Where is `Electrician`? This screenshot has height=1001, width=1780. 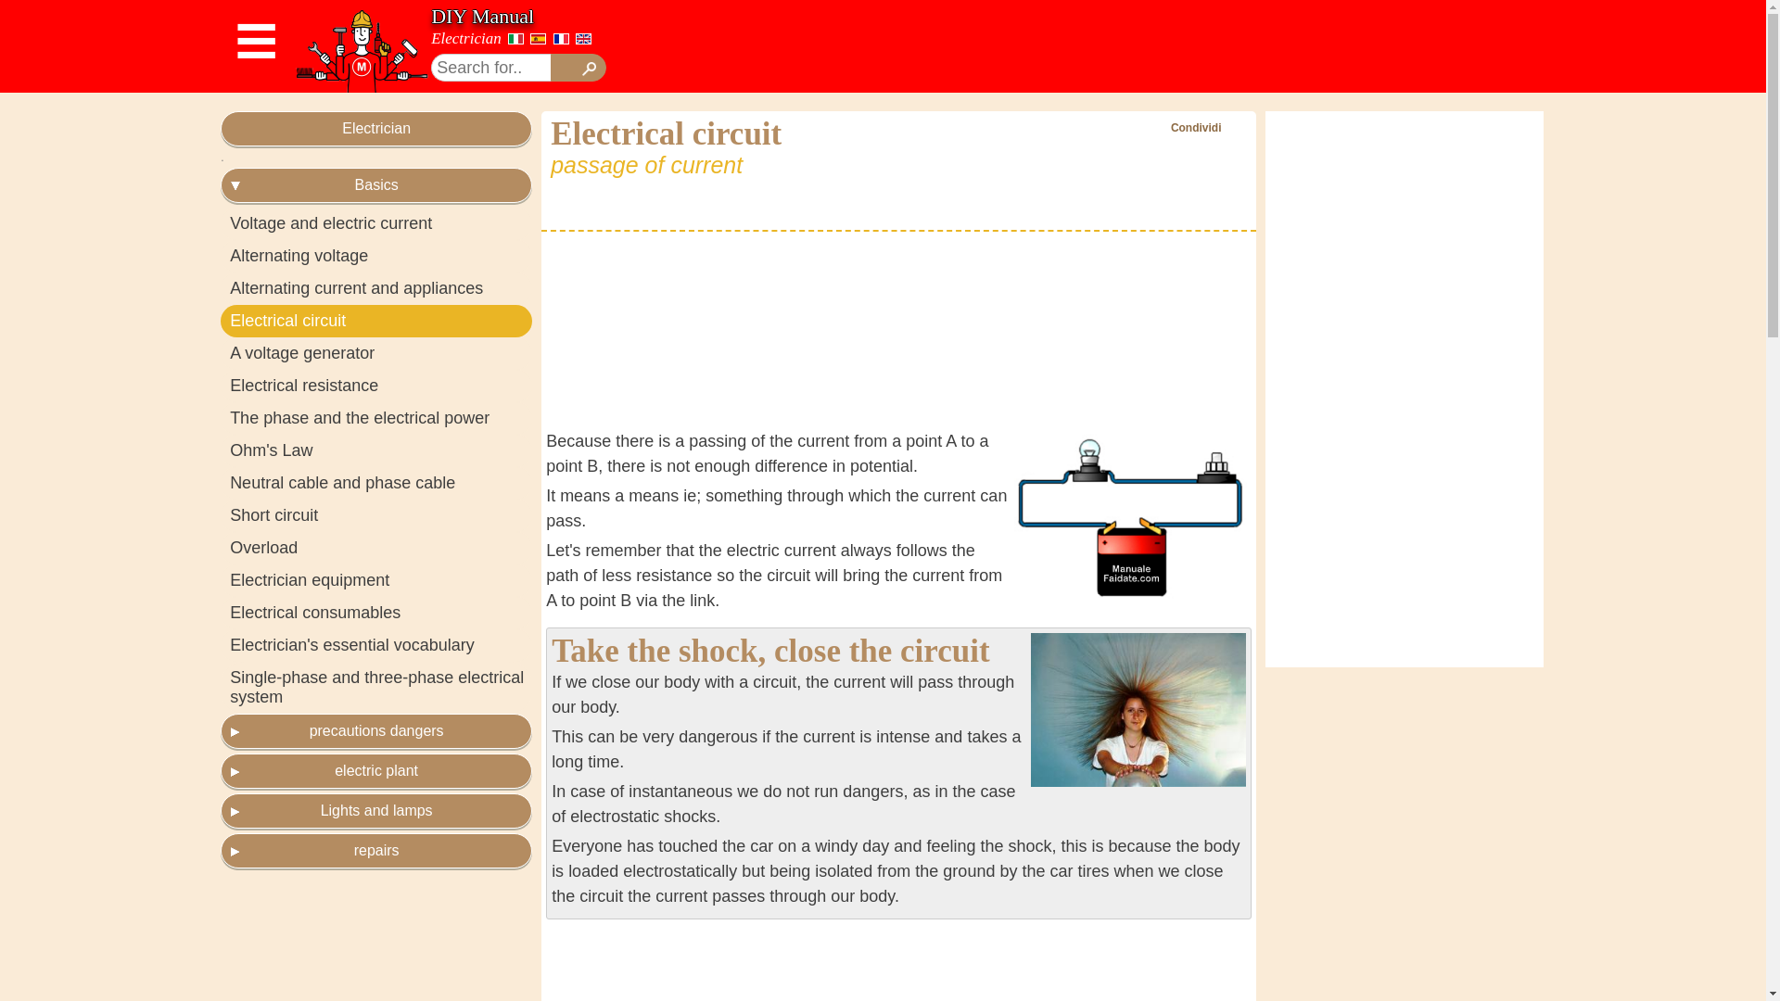
Electrician is located at coordinates (376, 128).